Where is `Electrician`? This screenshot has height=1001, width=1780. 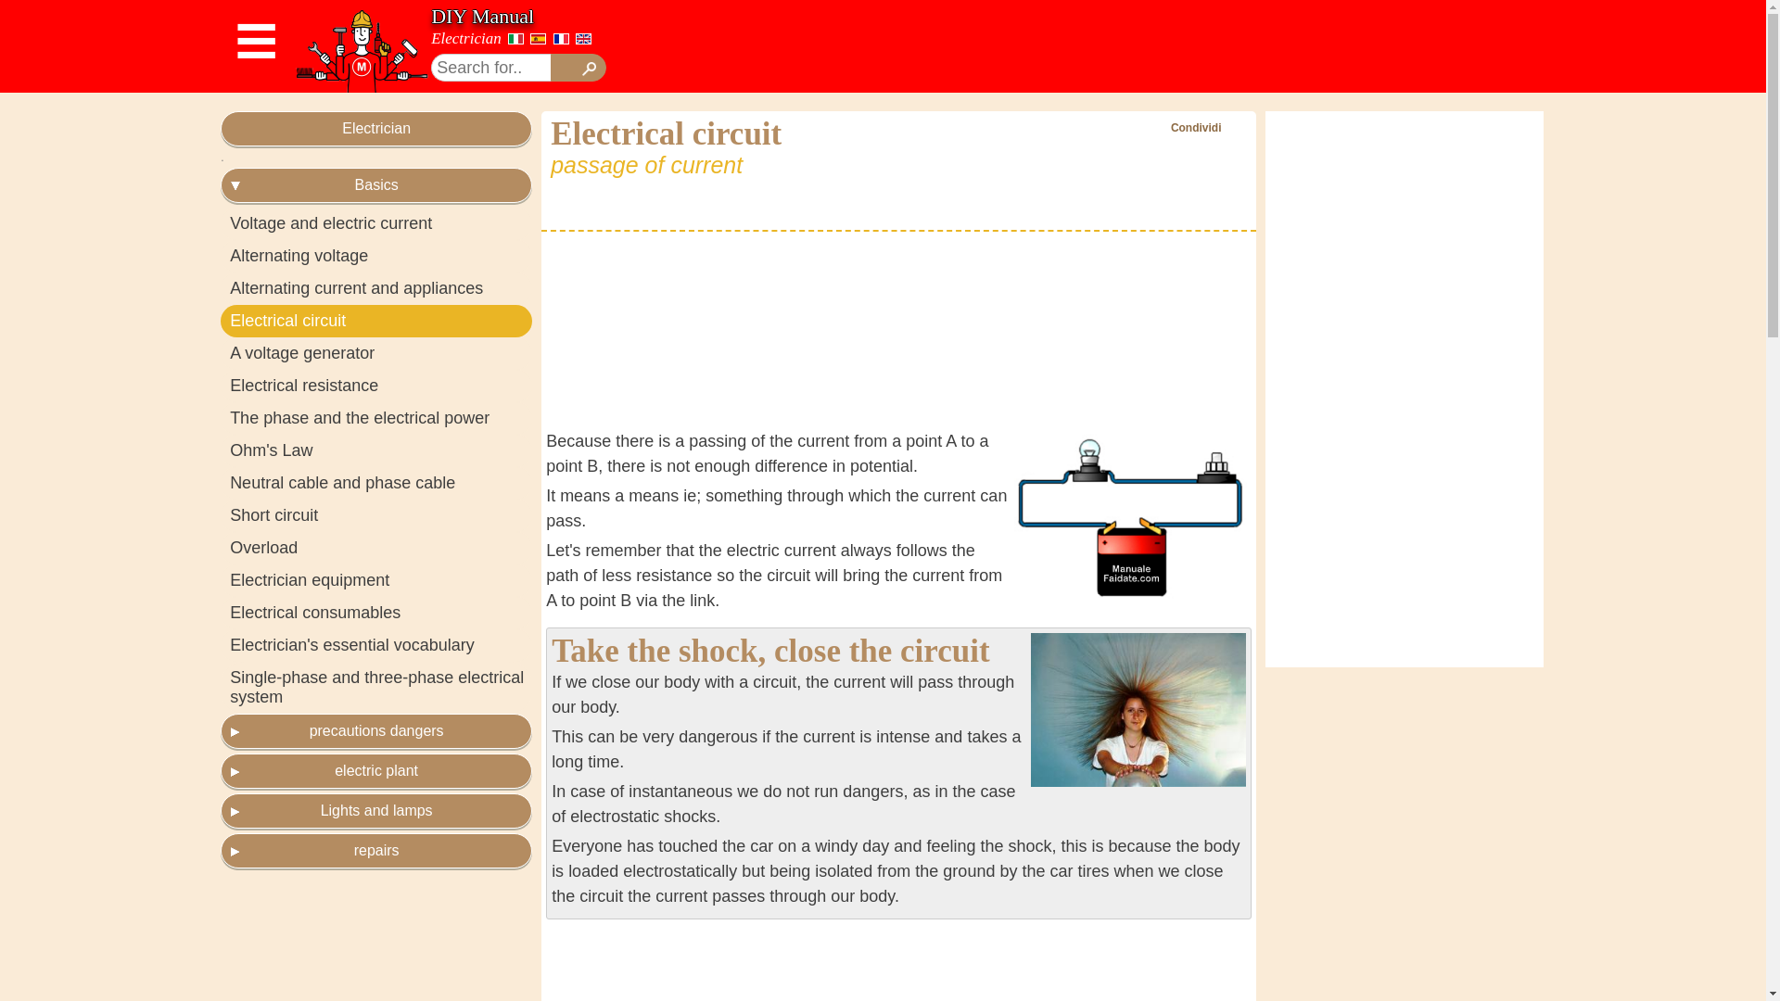
Electrician is located at coordinates (376, 128).